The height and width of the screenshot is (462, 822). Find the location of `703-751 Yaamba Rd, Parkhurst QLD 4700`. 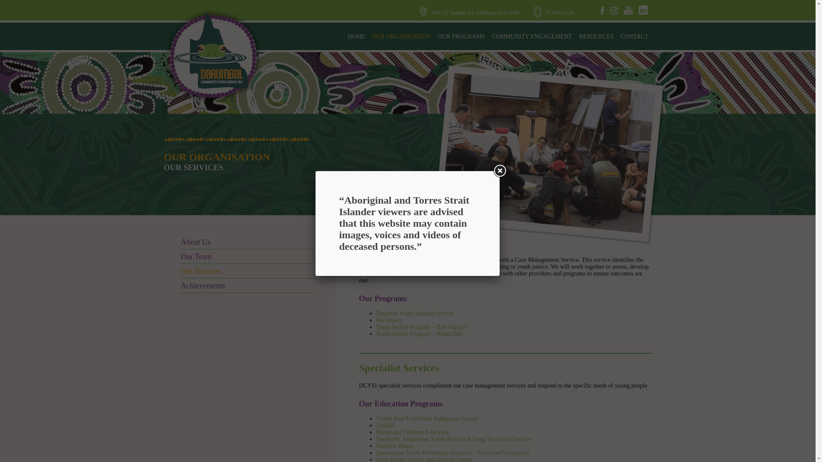

703-751 Yaamba Rd, Parkhurst QLD 4700 is located at coordinates (475, 12).